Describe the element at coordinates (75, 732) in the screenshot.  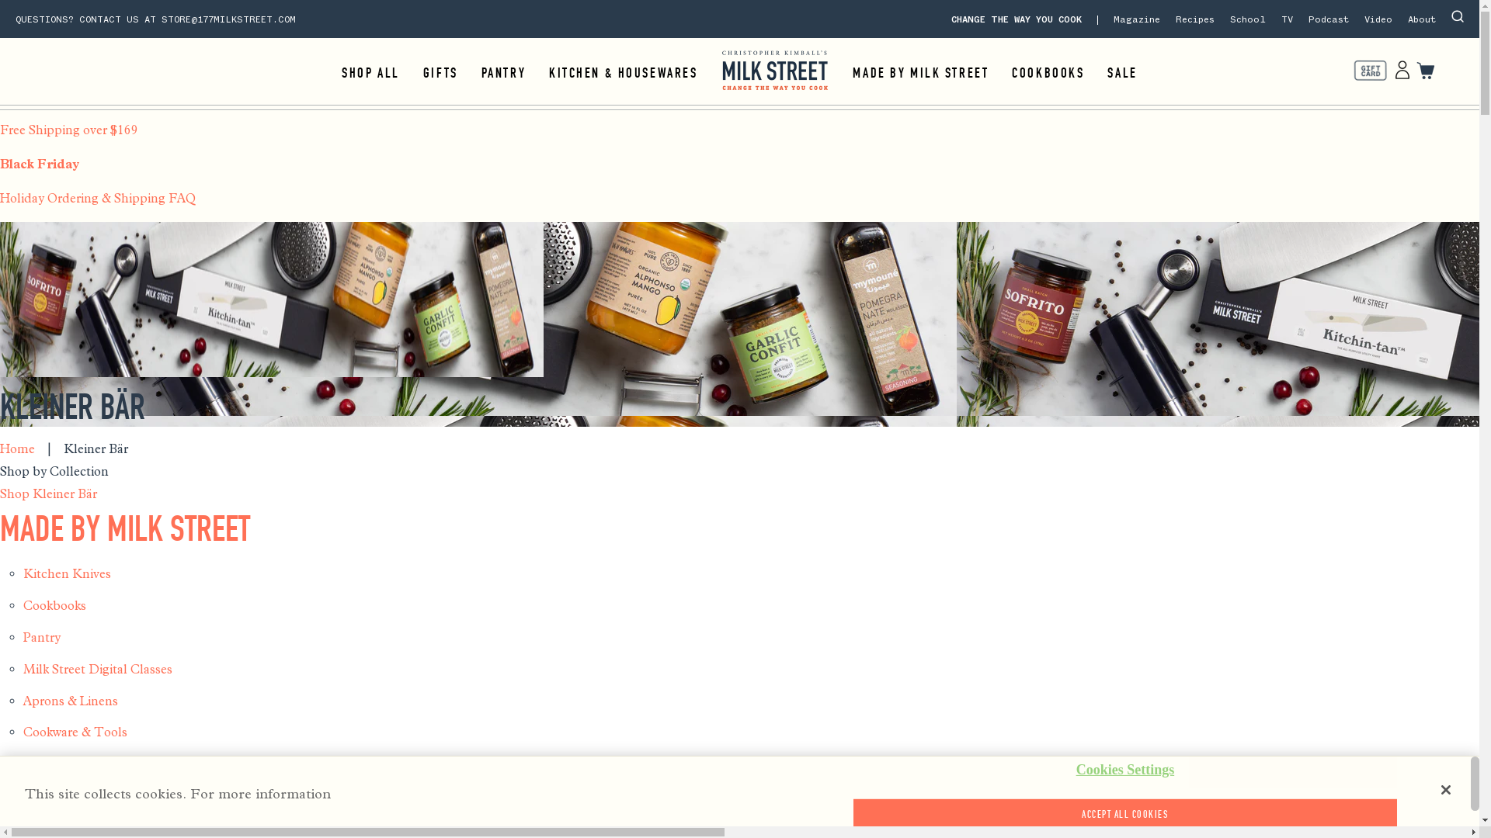
I see `Cookware & Tools` at that location.